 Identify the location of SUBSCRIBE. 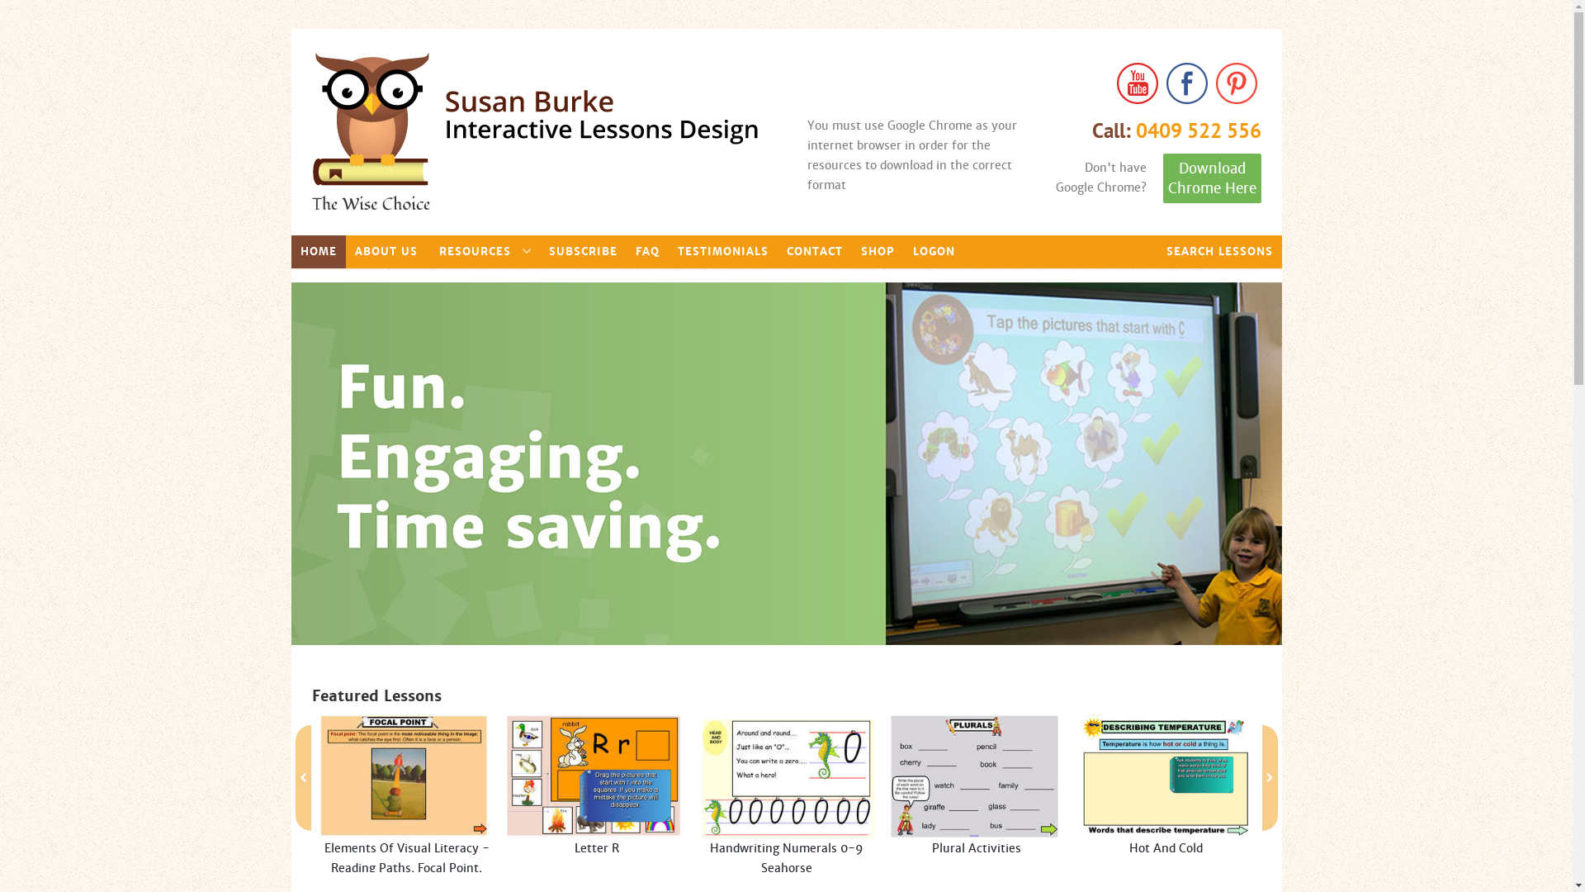
(583, 252).